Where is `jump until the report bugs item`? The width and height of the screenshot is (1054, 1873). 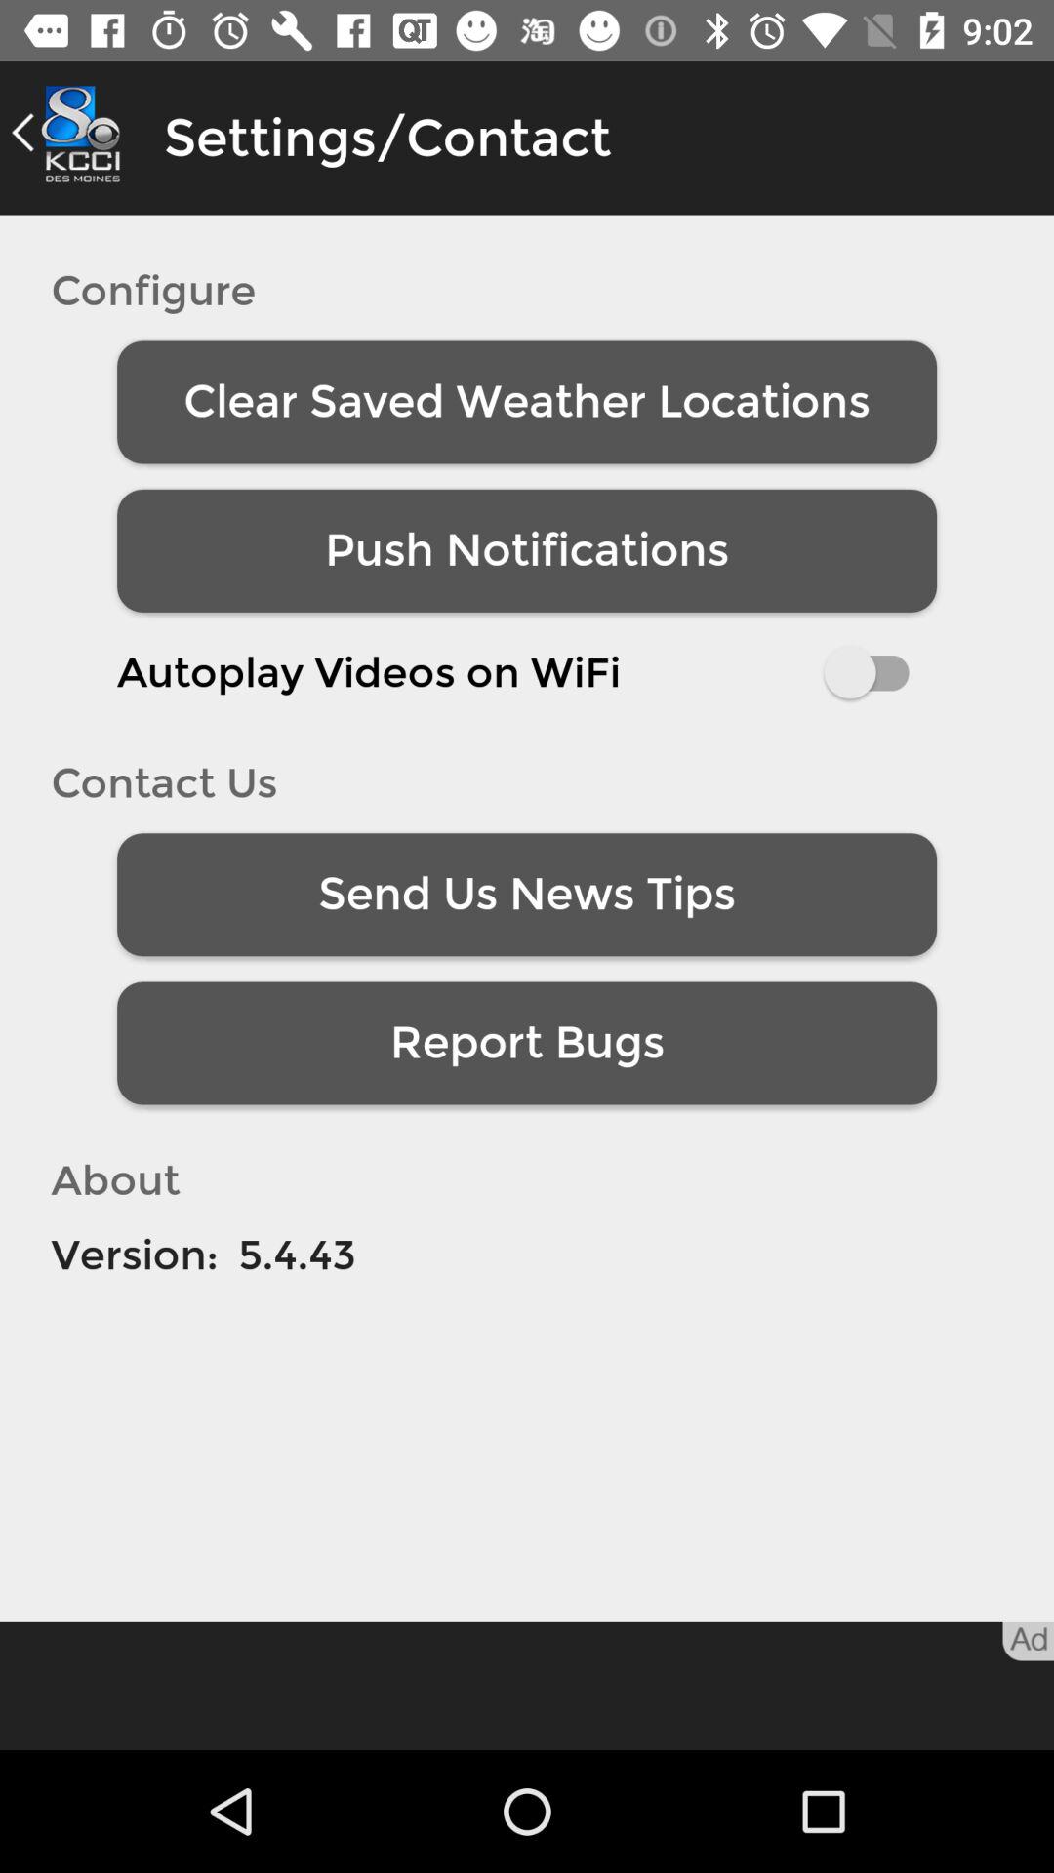 jump until the report bugs item is located at coordinates (527, 1043).